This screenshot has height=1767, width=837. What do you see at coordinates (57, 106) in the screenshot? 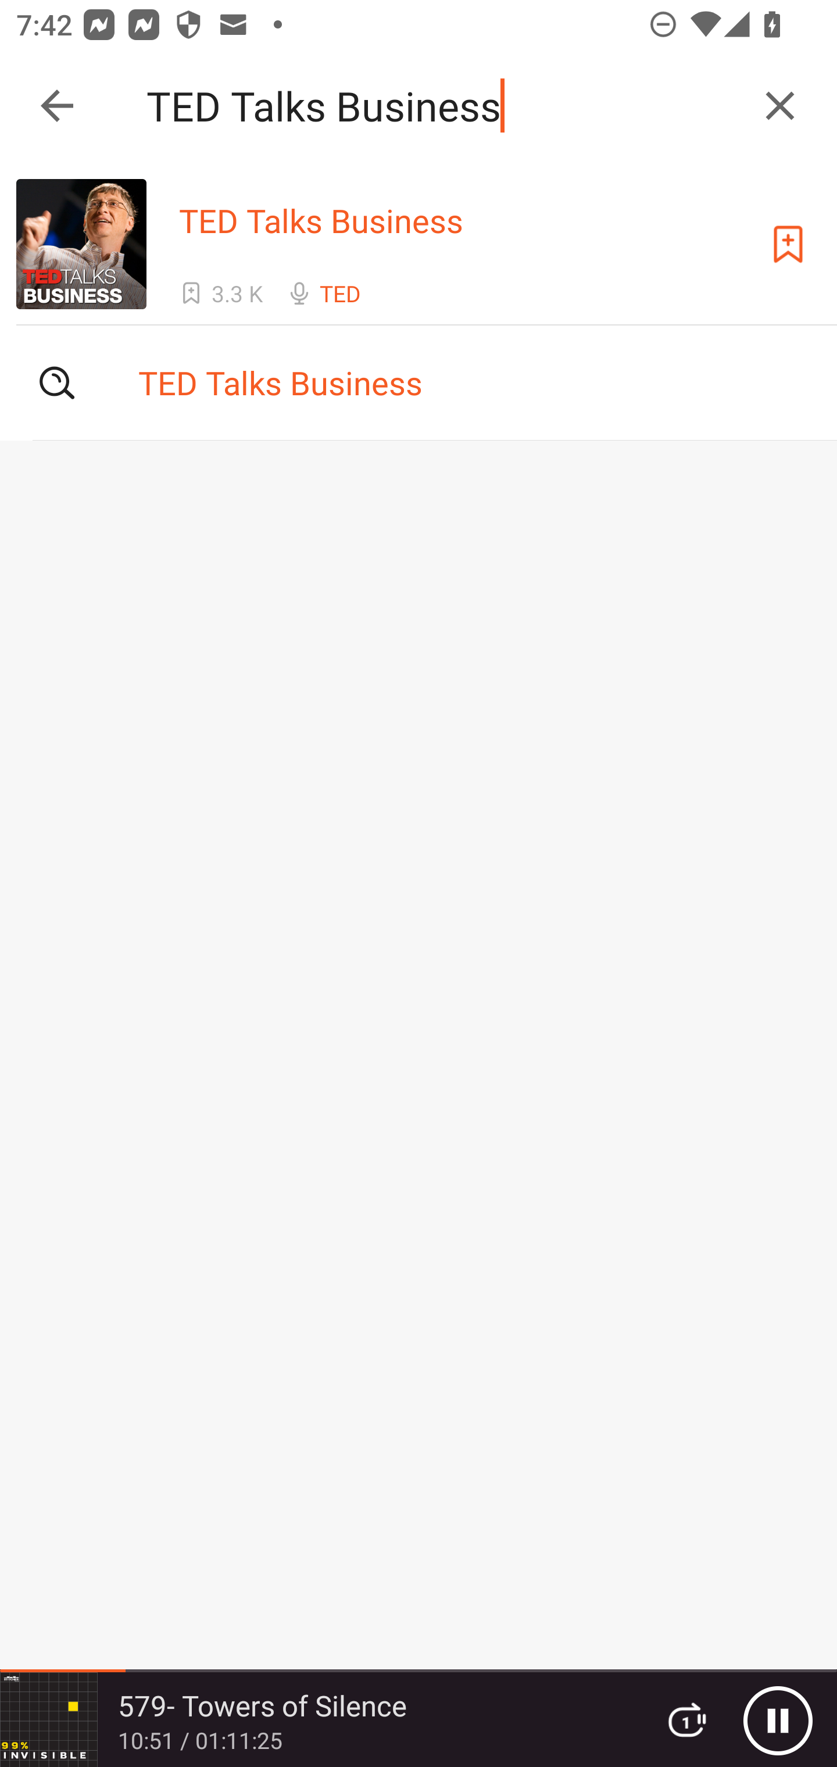
I see `Collapse` at bounding box center [57, 106].